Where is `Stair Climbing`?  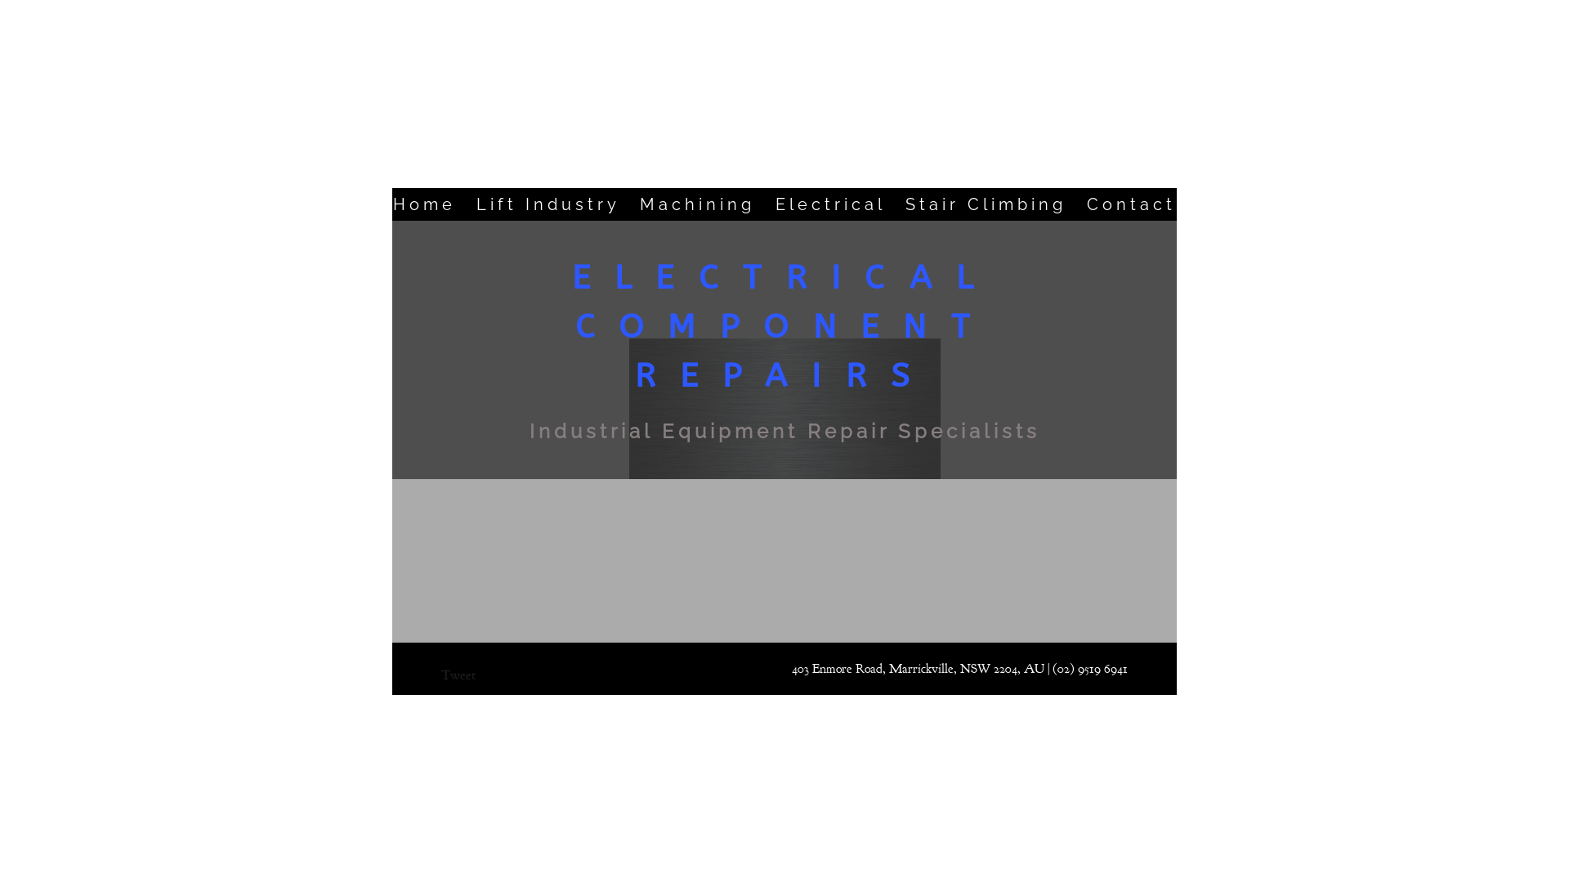 Stair Climbing is located at coordinates (986, 204).